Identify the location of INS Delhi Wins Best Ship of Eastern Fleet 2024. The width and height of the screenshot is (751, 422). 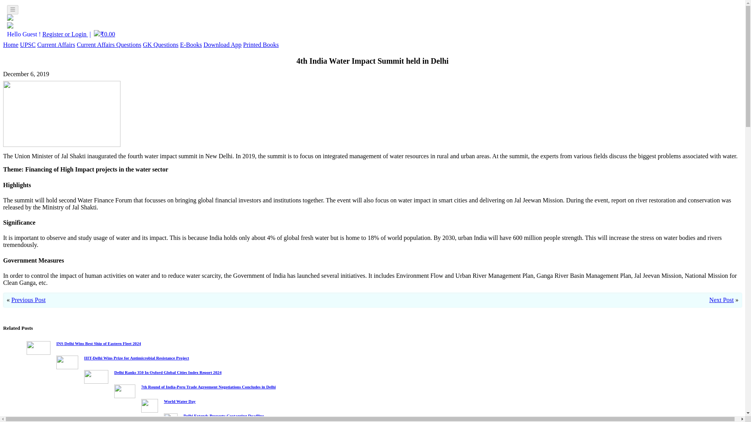
(99, 343).